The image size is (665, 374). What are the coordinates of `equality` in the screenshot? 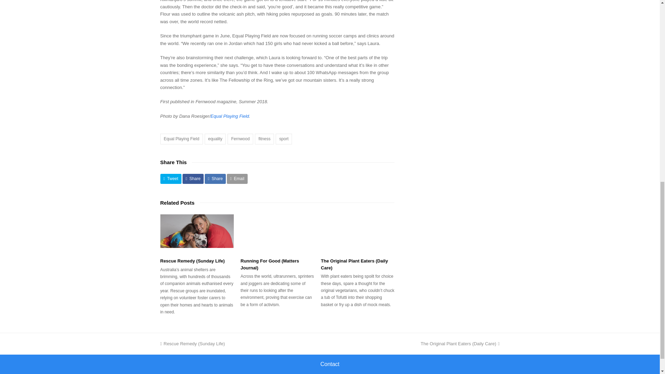 It's located at (215, 139).